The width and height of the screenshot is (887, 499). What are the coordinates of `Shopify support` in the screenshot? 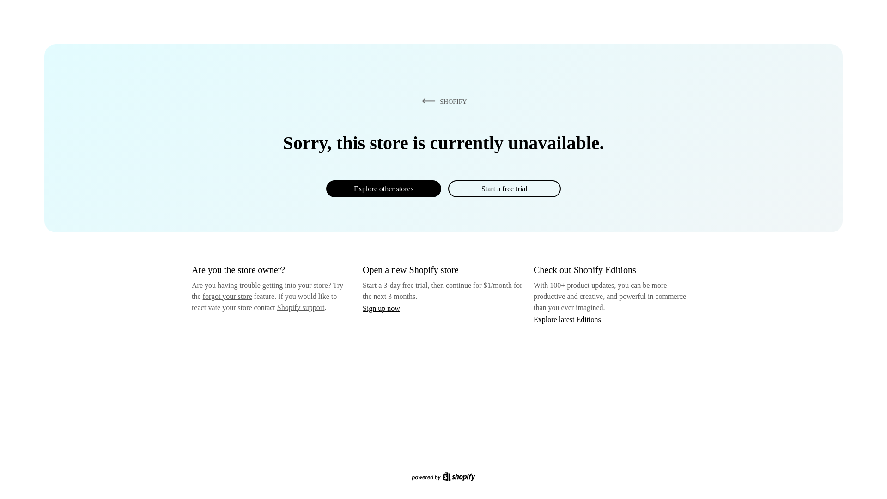 It's located at (300, 307).